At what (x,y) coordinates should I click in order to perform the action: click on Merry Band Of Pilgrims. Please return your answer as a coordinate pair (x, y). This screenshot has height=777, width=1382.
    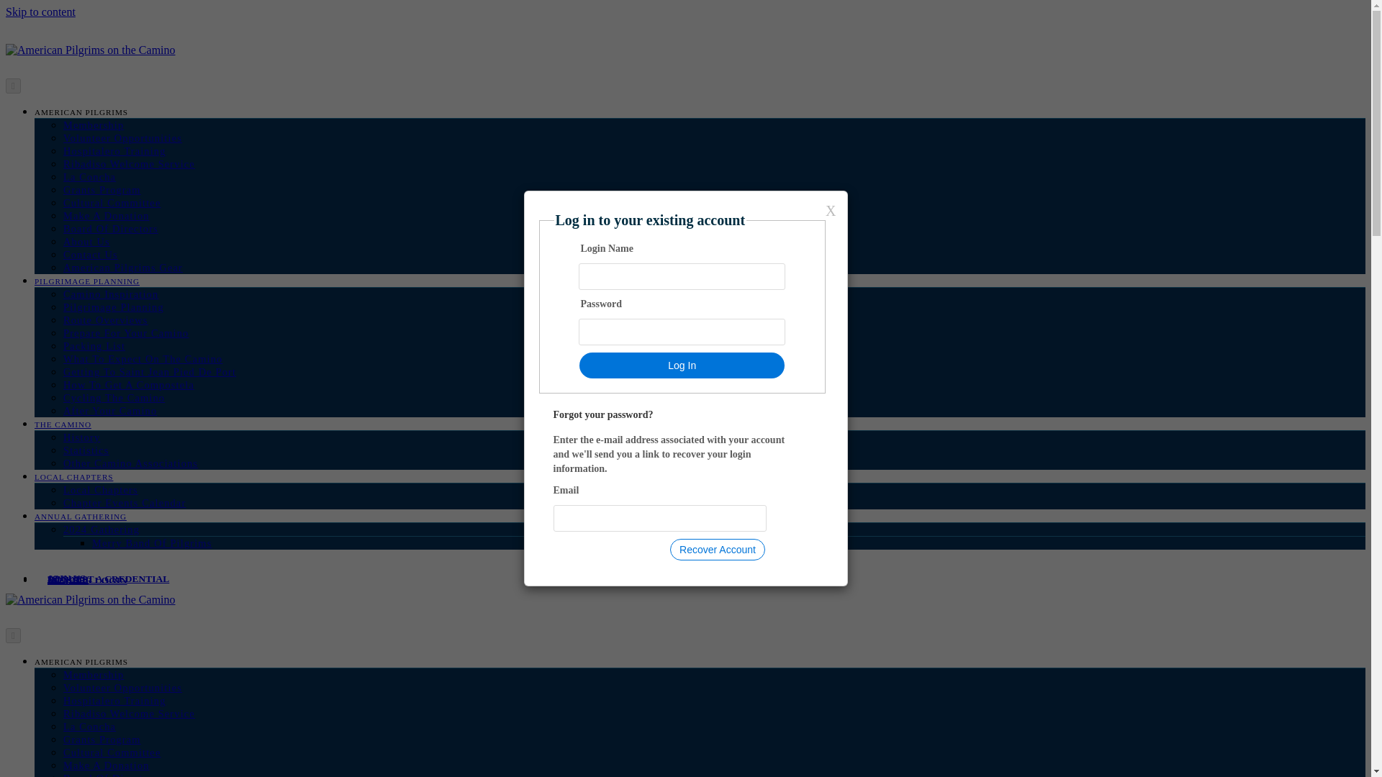
    Looking at the image, I should click on (151, 542).